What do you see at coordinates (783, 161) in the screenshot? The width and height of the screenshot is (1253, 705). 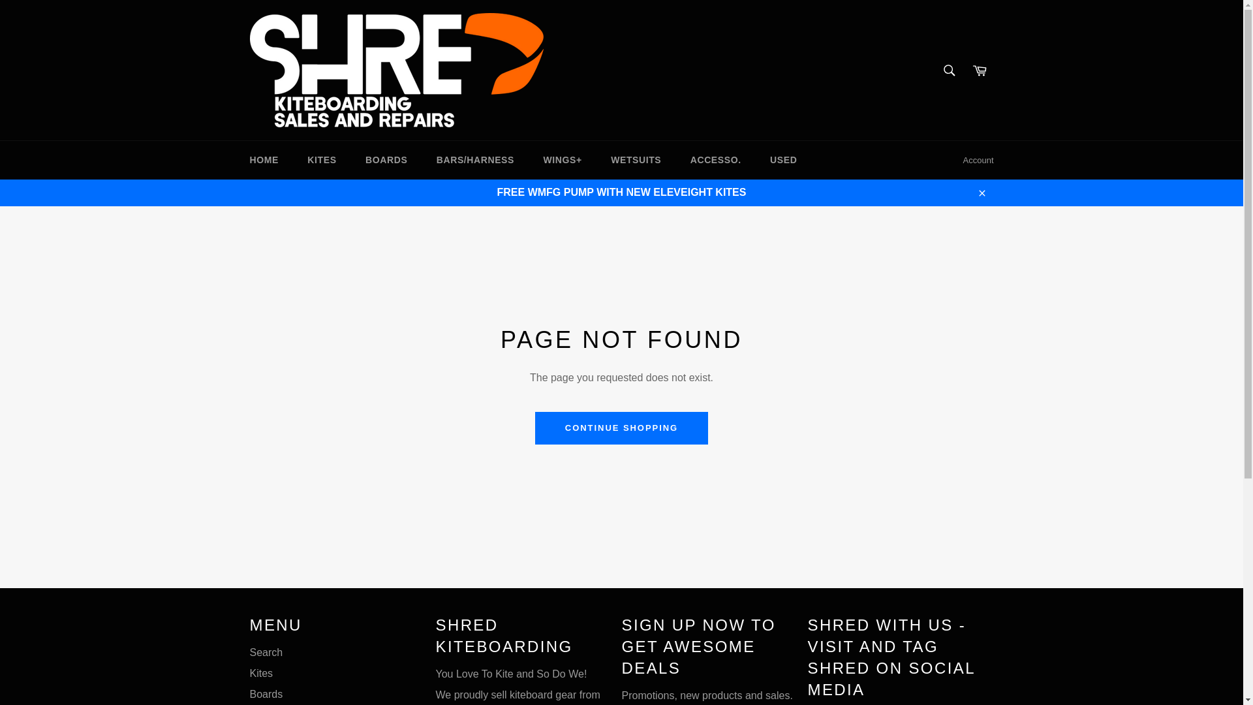 I see `USED` at bounding box center [783, 161].